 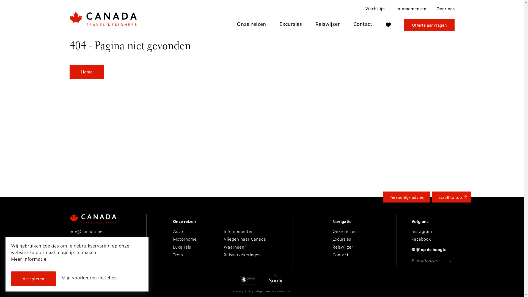 What do you see at coordinates (430, 25) in the screenshot?
I see `Offerte aanvragen` at bounding box center [430, 25].